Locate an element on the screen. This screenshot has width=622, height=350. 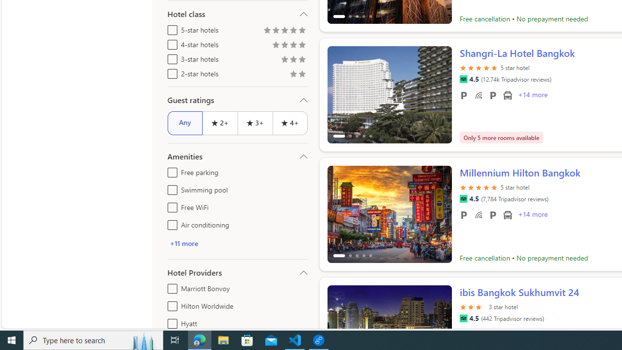
Slide 1 is located at coordinates (390, 214).